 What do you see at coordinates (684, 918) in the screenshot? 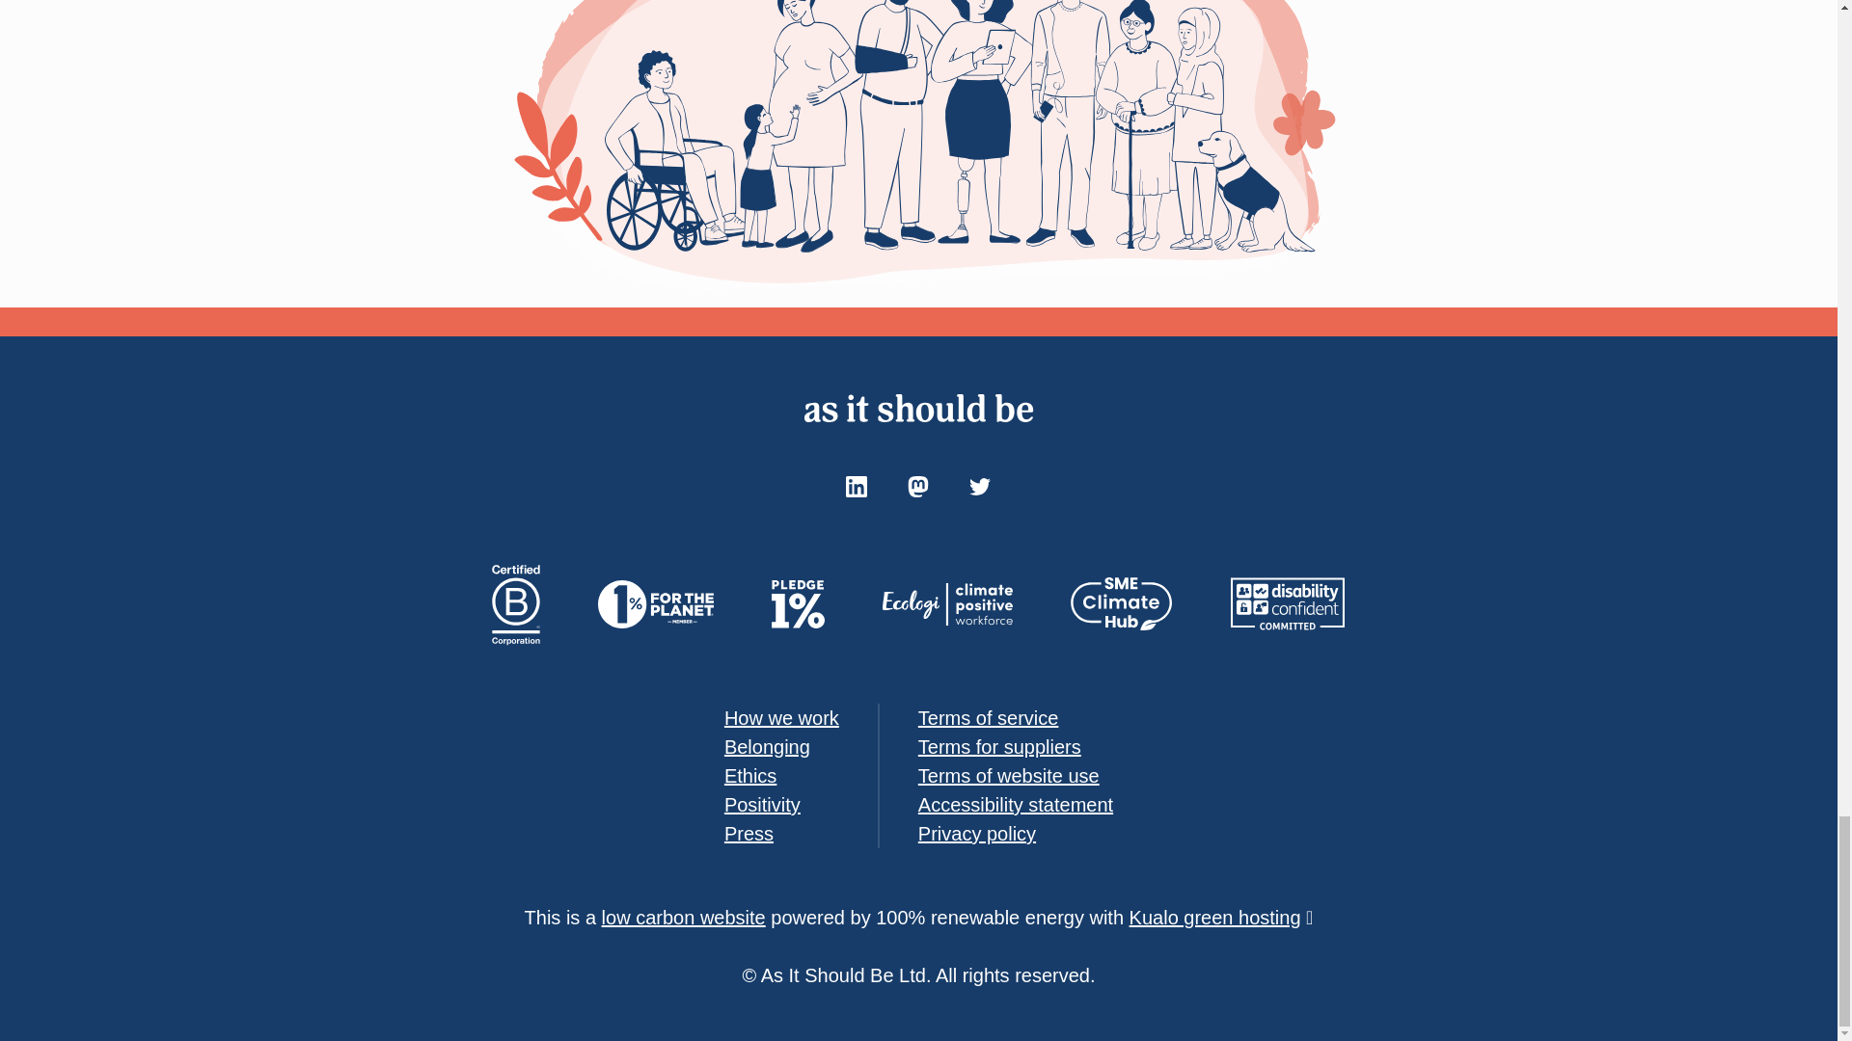
I see `low carbon website` at bounding box center [684, 918].